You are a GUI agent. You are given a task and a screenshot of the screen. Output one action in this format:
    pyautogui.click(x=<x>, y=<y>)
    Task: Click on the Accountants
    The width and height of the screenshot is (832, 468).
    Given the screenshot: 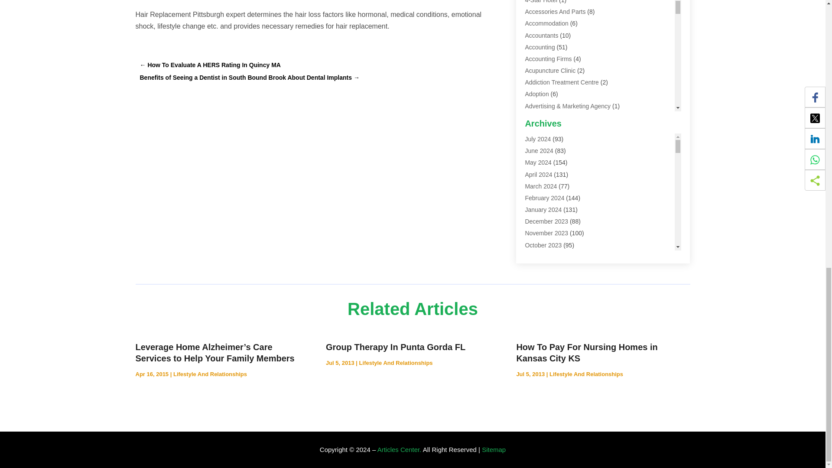 What is the action you would take?
    pyautogui.click(x=542, y=36)
    